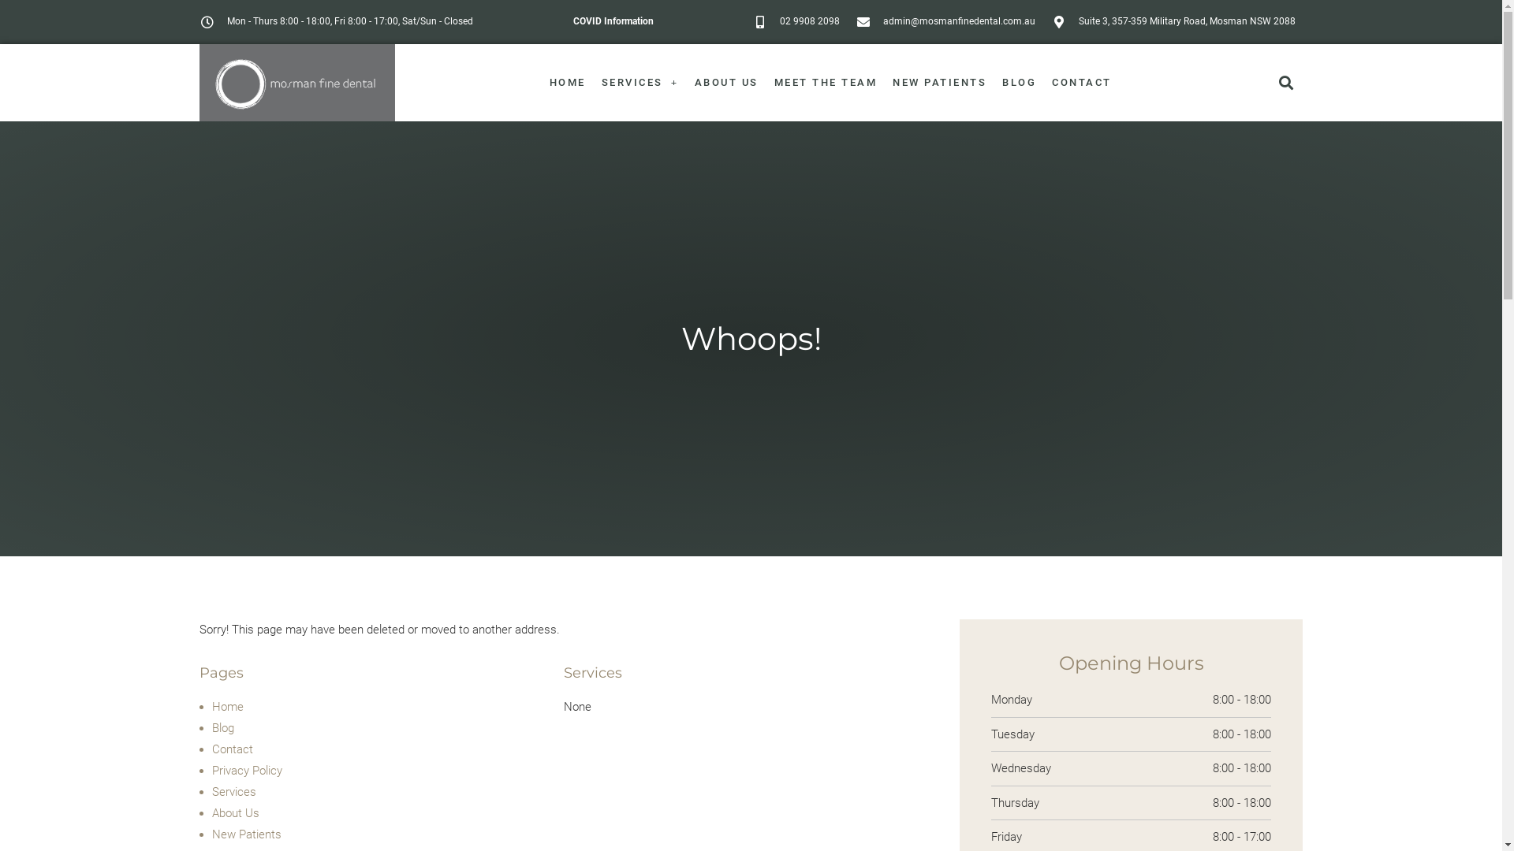 This screenshot has height=851, width=1514. I want to click on CONTACT, so click(1082, 82).